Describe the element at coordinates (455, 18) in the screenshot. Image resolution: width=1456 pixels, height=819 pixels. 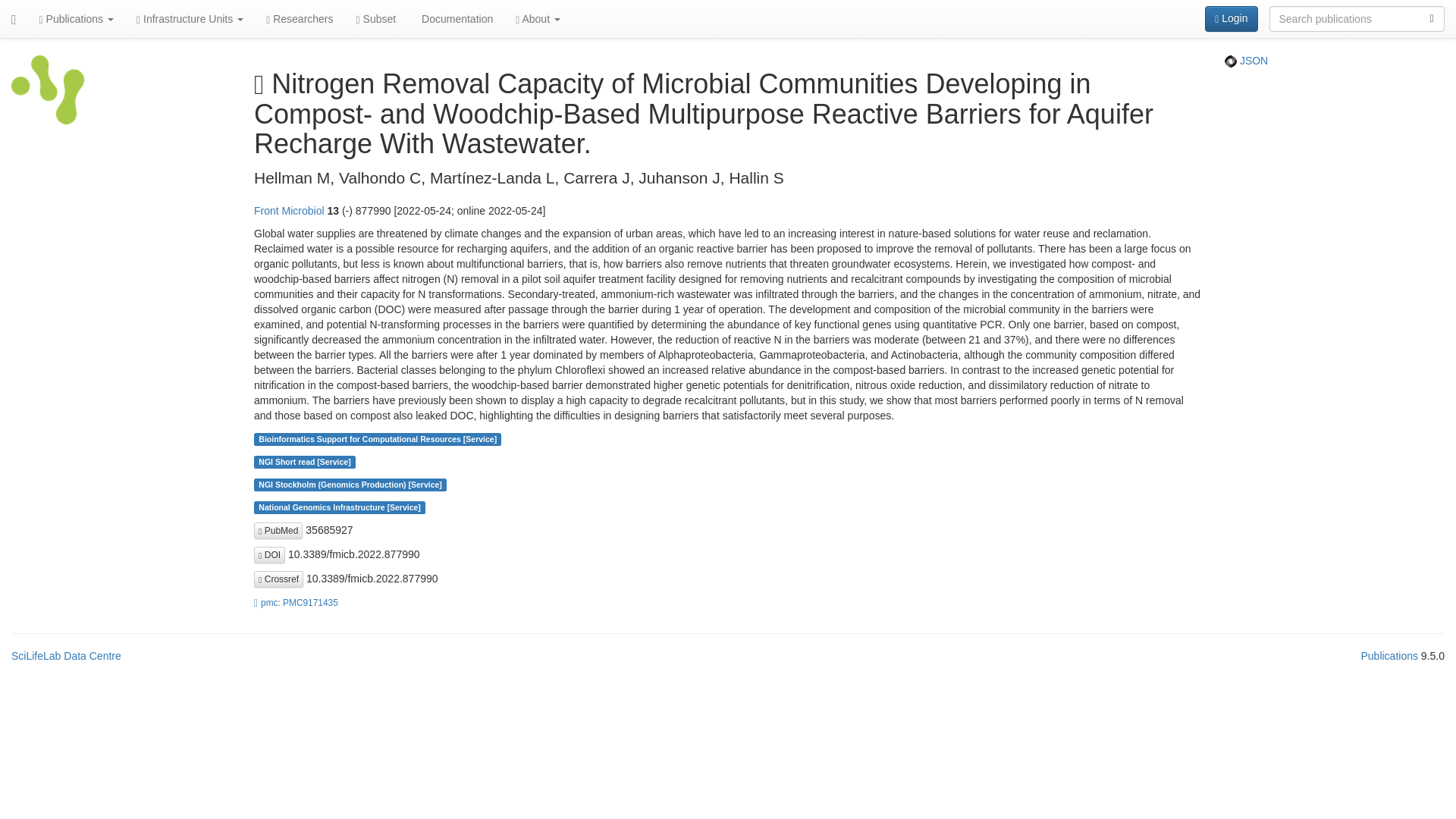
I see `Documentation` at that location.